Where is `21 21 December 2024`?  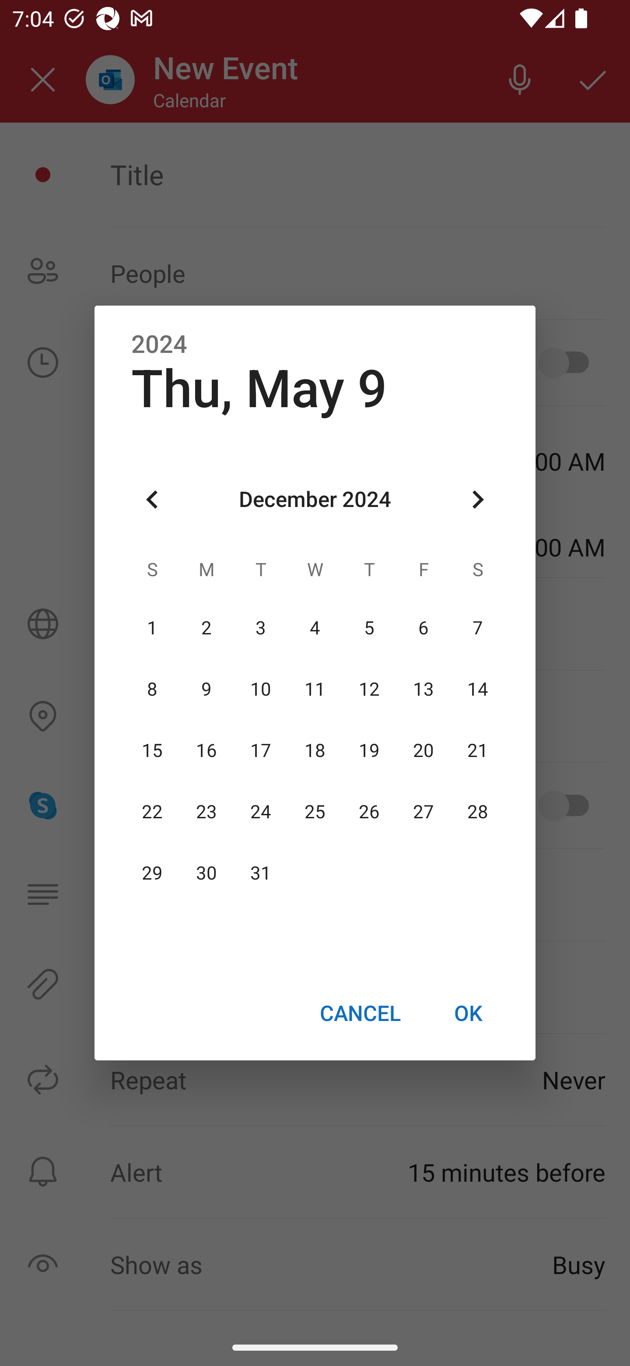 21 21 December 2024 is located at coordinates (477, 750).